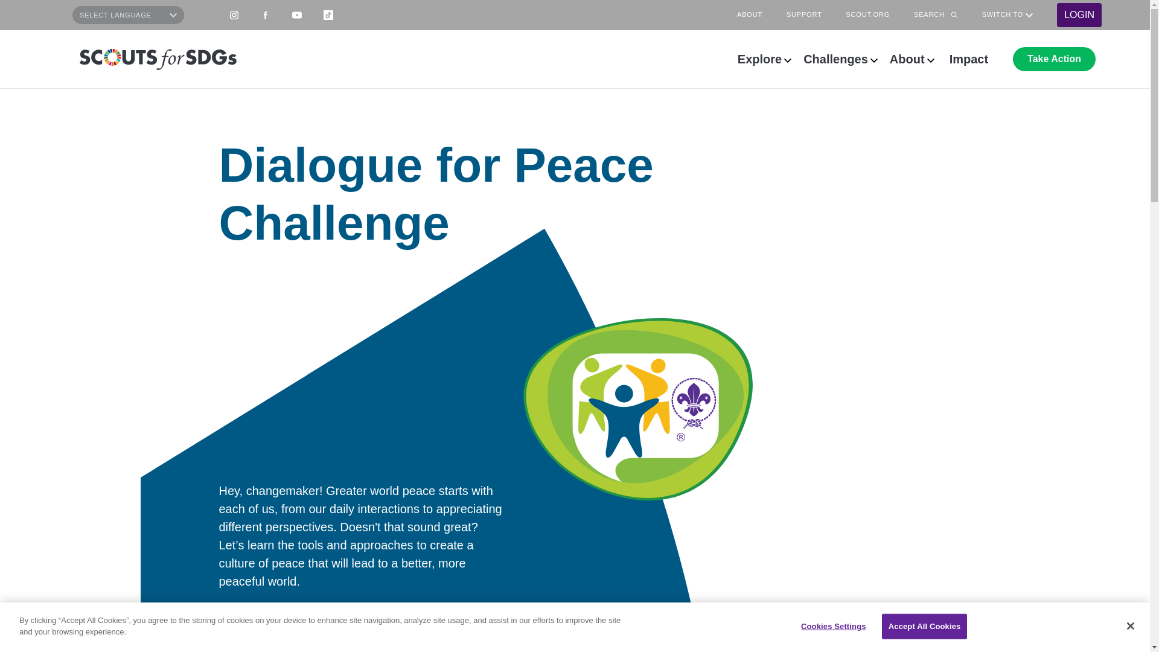 This screenshot has width=1159, height=652. Describe the element at coordinates (804, 15) in the screenshot. I see `SUPPORT` at that location.